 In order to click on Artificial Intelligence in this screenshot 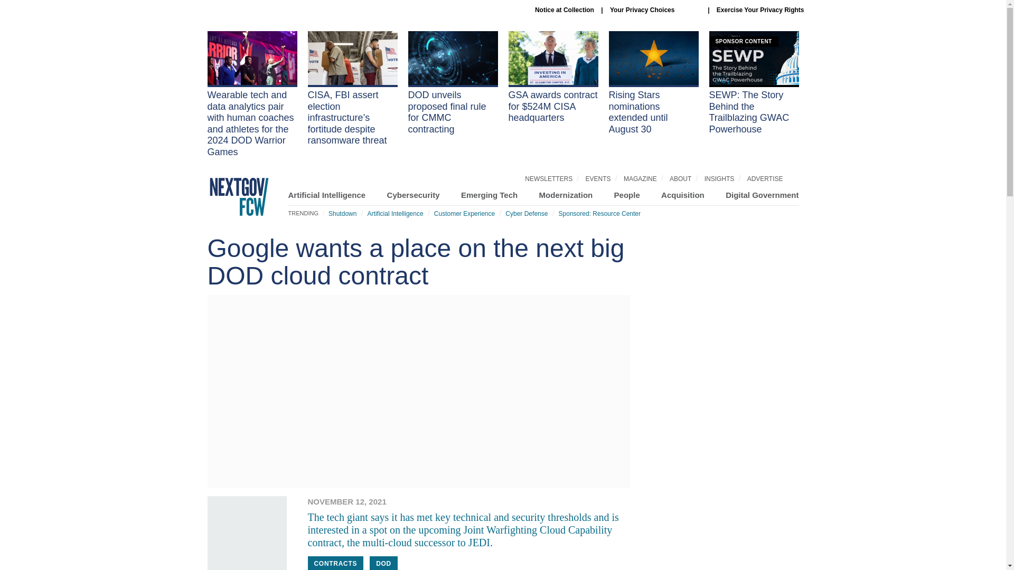, I will do `click(395, 213)`.